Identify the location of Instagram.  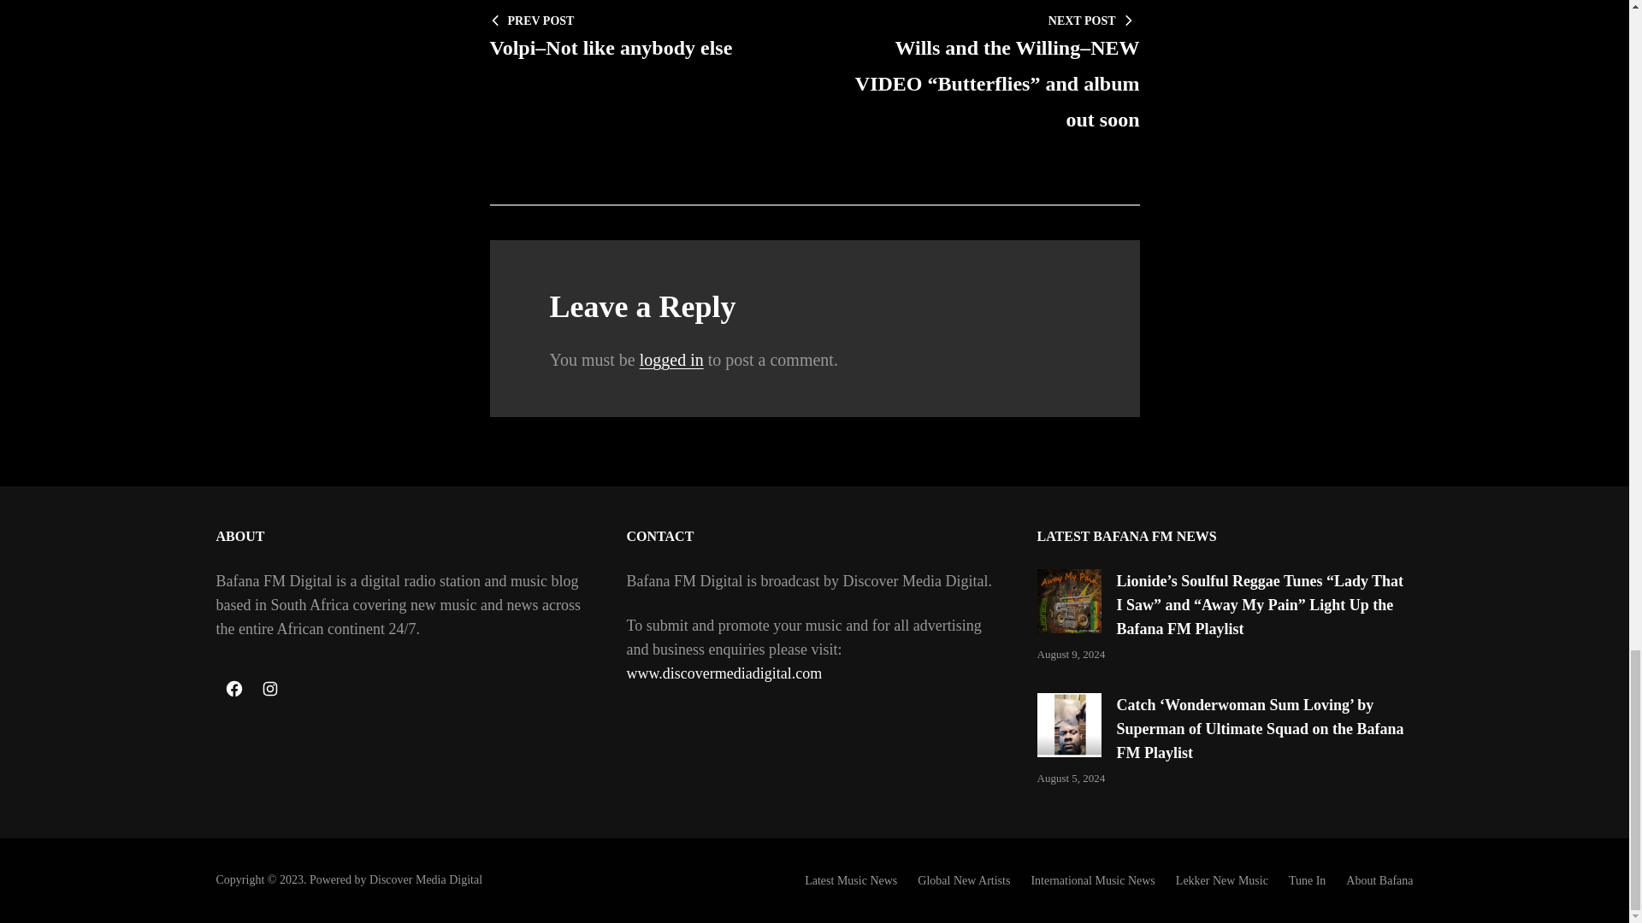
(269, 689).